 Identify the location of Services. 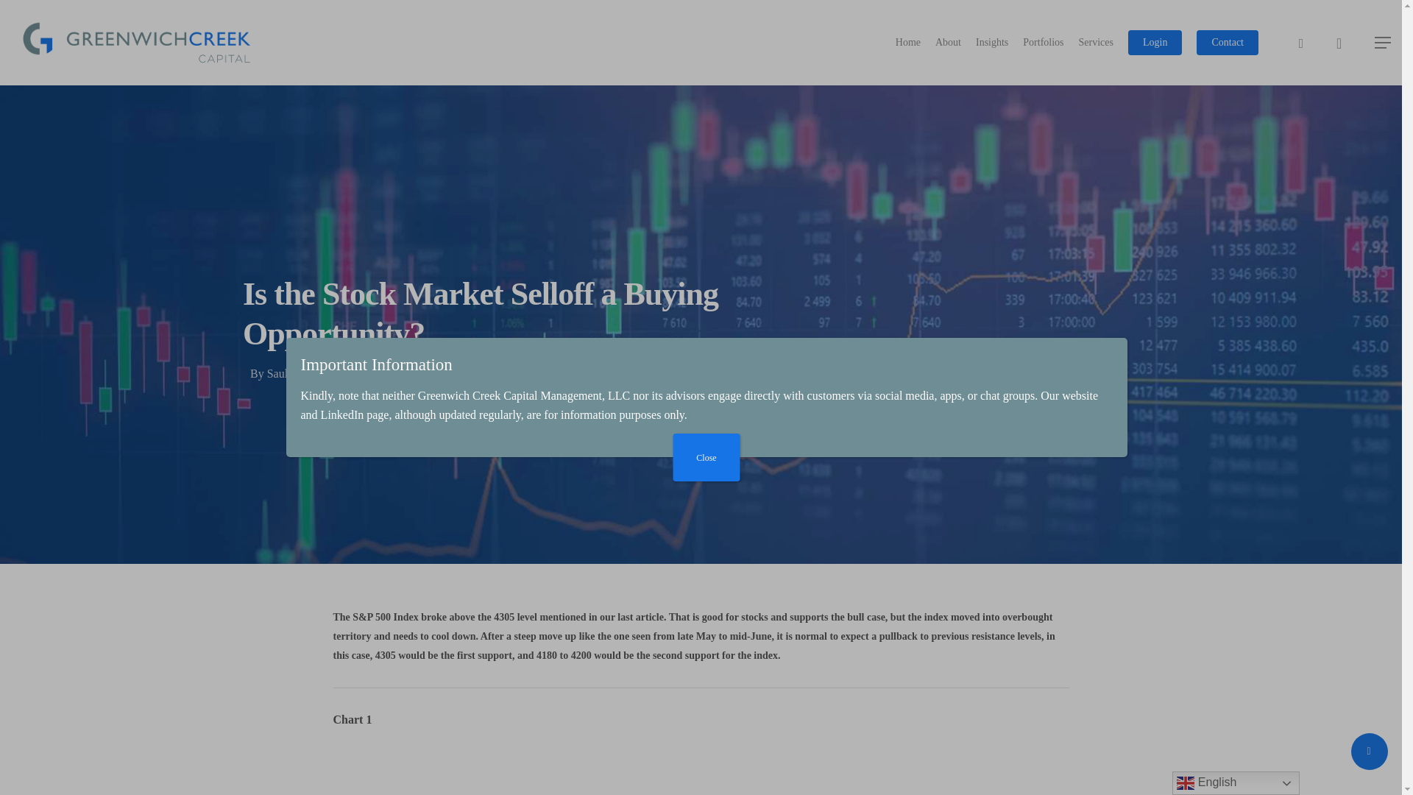
(1095, 43).